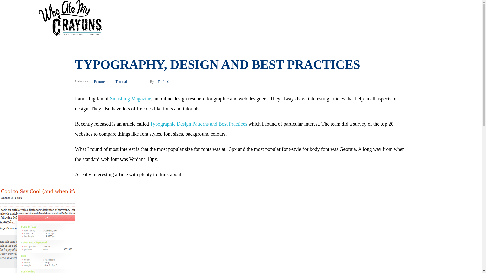 The height and width of the screenshot is (273, 486). Describe the element at coordinates (164, 82) in the screenshot. I see `Tia Lush` at that location.